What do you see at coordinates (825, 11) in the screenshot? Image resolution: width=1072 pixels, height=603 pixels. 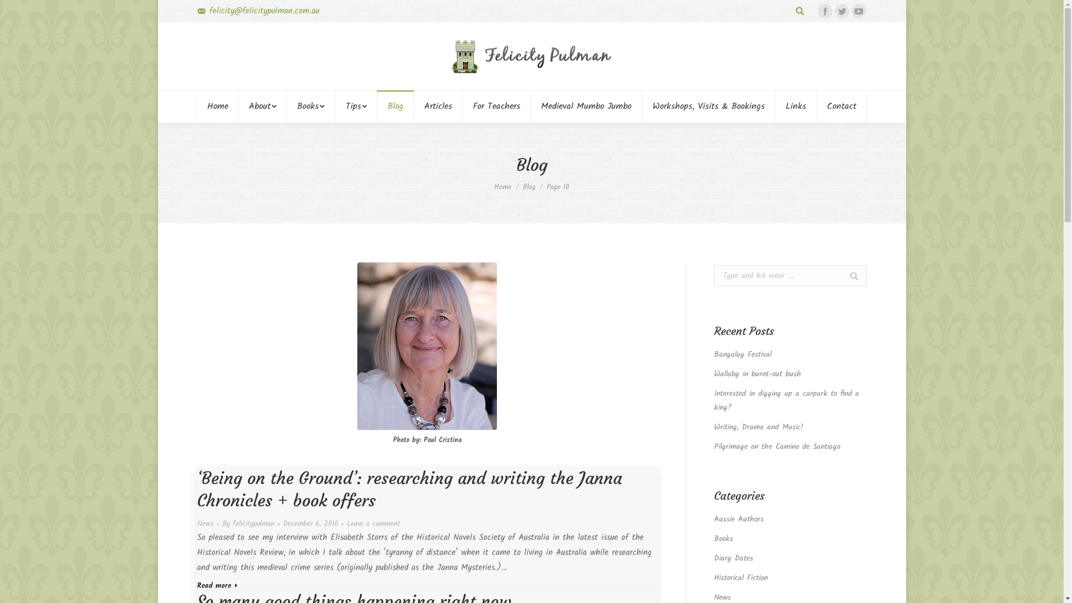 I see `Facebook` at bounding box center [825, 11].